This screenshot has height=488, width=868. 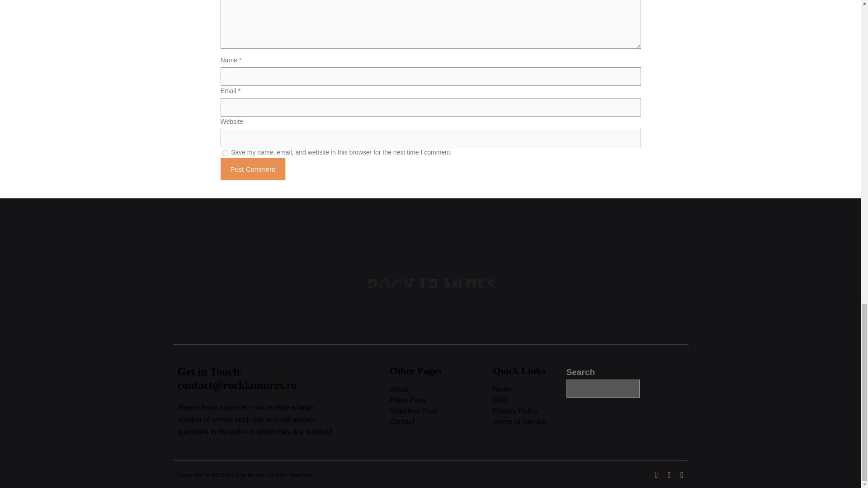 What do you see at coordinates (529, 389) in the screenshot?
I see `News` at bounding box center [529, 389].